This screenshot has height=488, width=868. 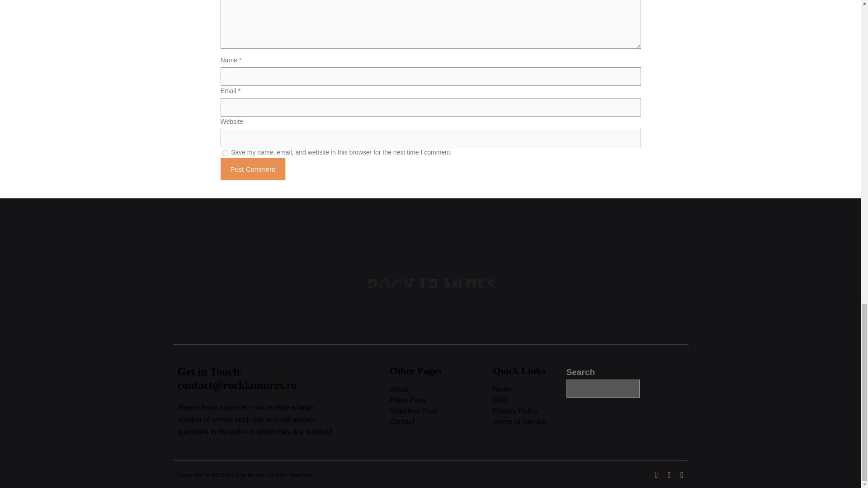 What do you see at coordinates (529, 389) in the screenshot?
I see `News` at bounding box center [529, 389].